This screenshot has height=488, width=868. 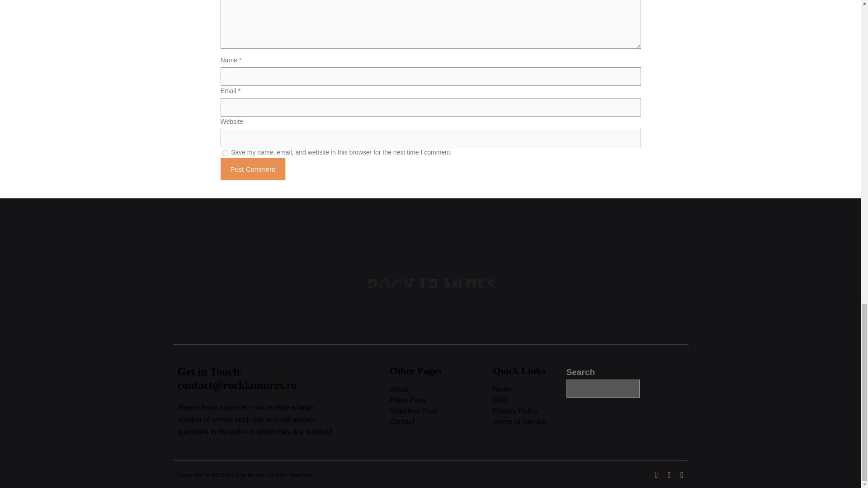 What do you see at coordinates (529, 389) in the screenshot?
I see `News` at bounding box center [529, 389].